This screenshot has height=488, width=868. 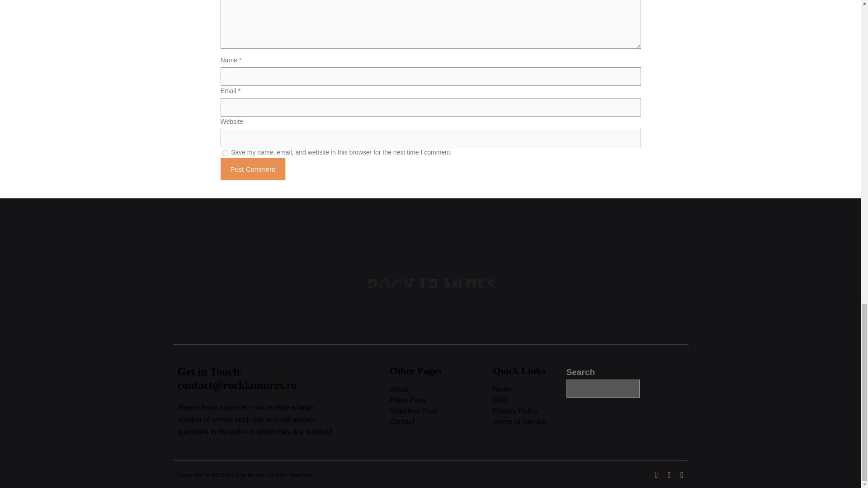 What do you see at coordinates (529, 389) in the screenshot?
I see `News` at bounding box center [529, 389].